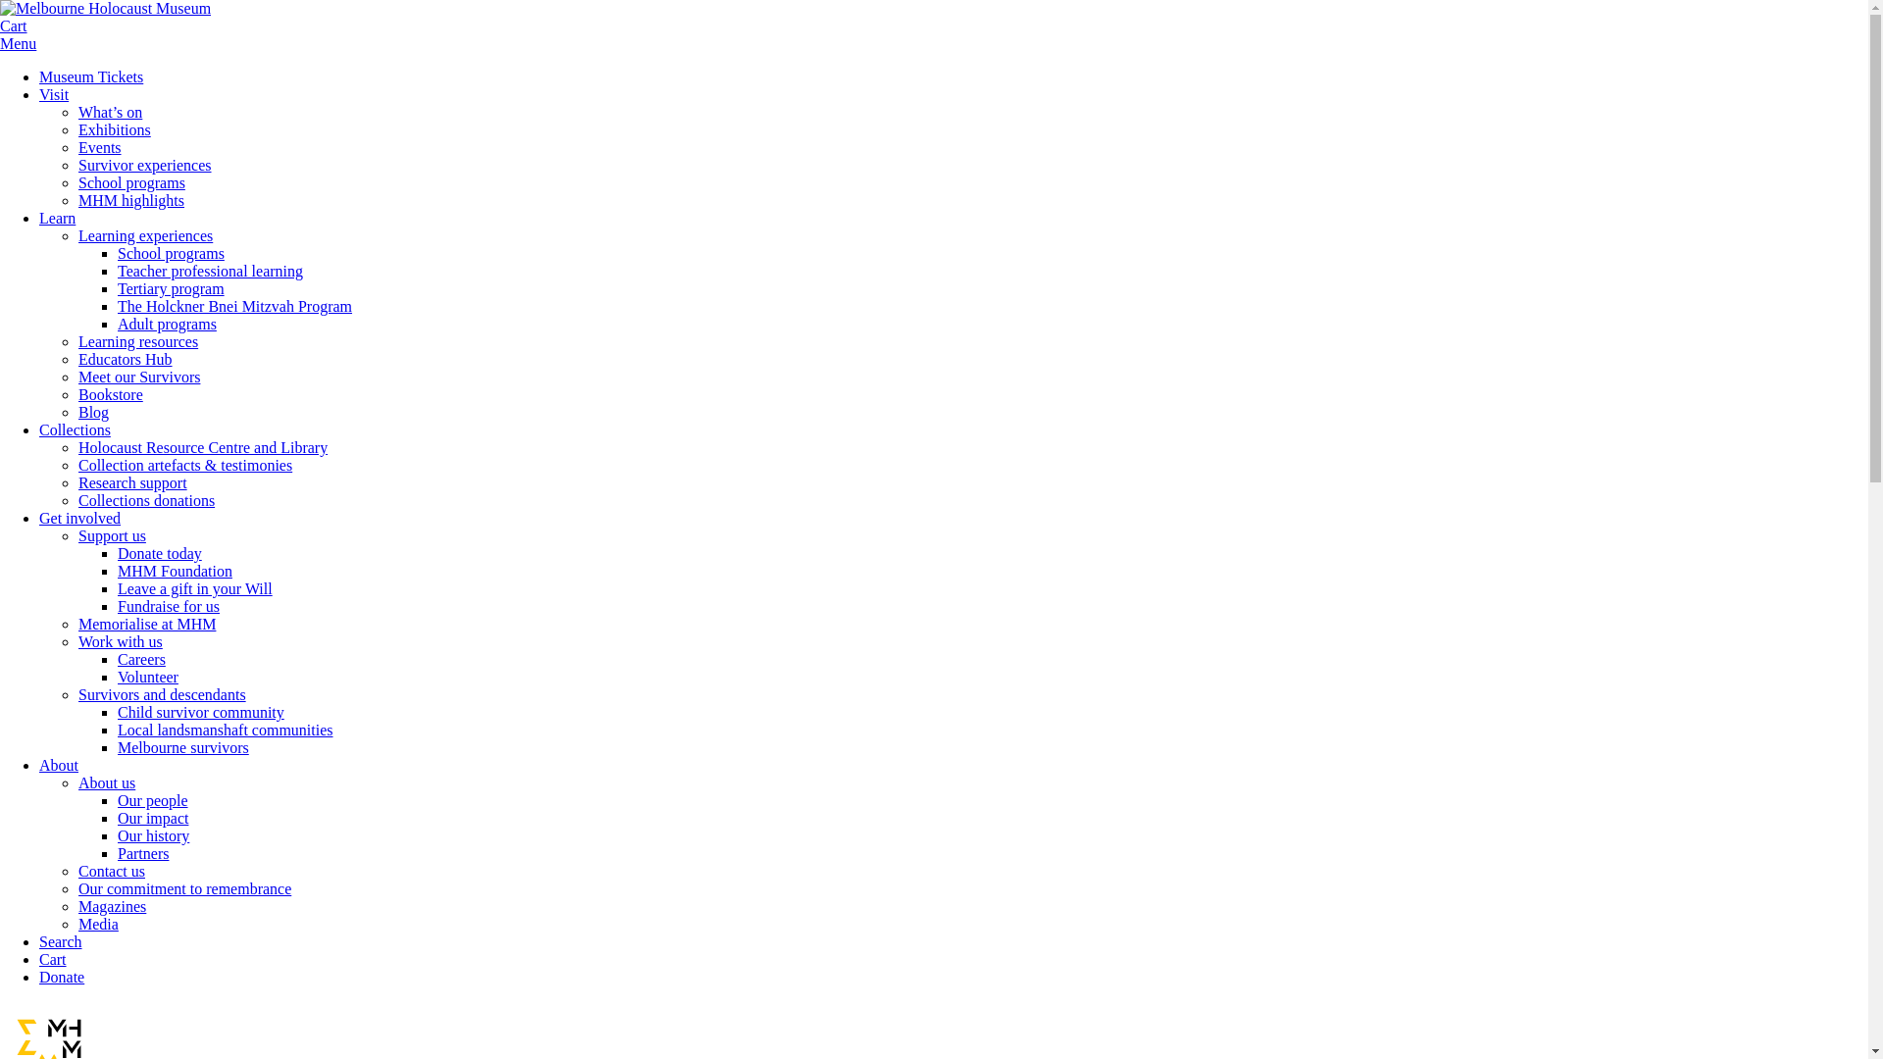 The height and width of the screenshot is (1059, 1883). Describe the element at coordinates (54, 94) in the screenshot. I see `Visit` at that location.